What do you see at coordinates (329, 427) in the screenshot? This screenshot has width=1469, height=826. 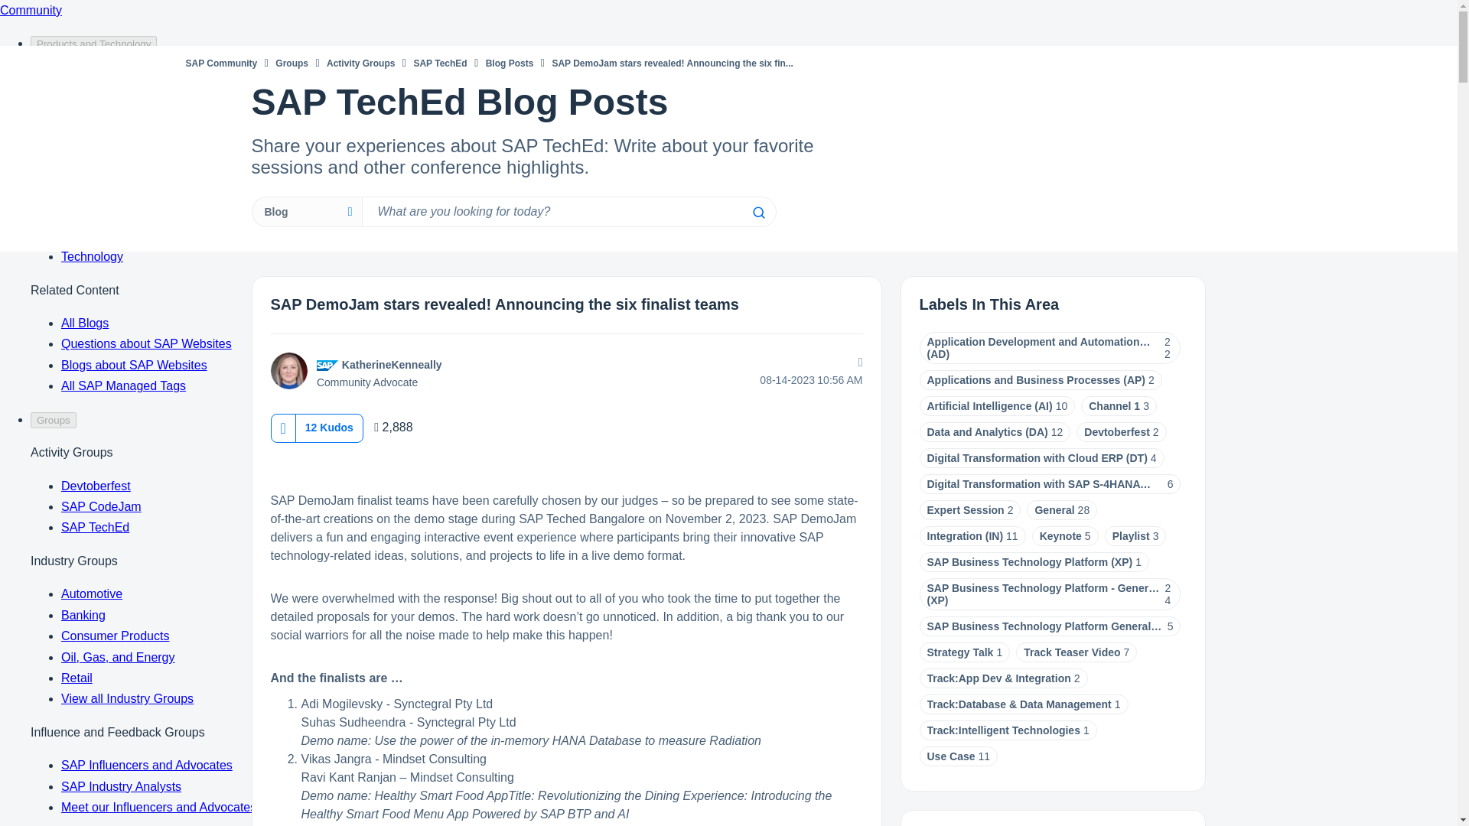 I see `Click here to see who gave kudos to this post.` at bounding box center [329, 427].